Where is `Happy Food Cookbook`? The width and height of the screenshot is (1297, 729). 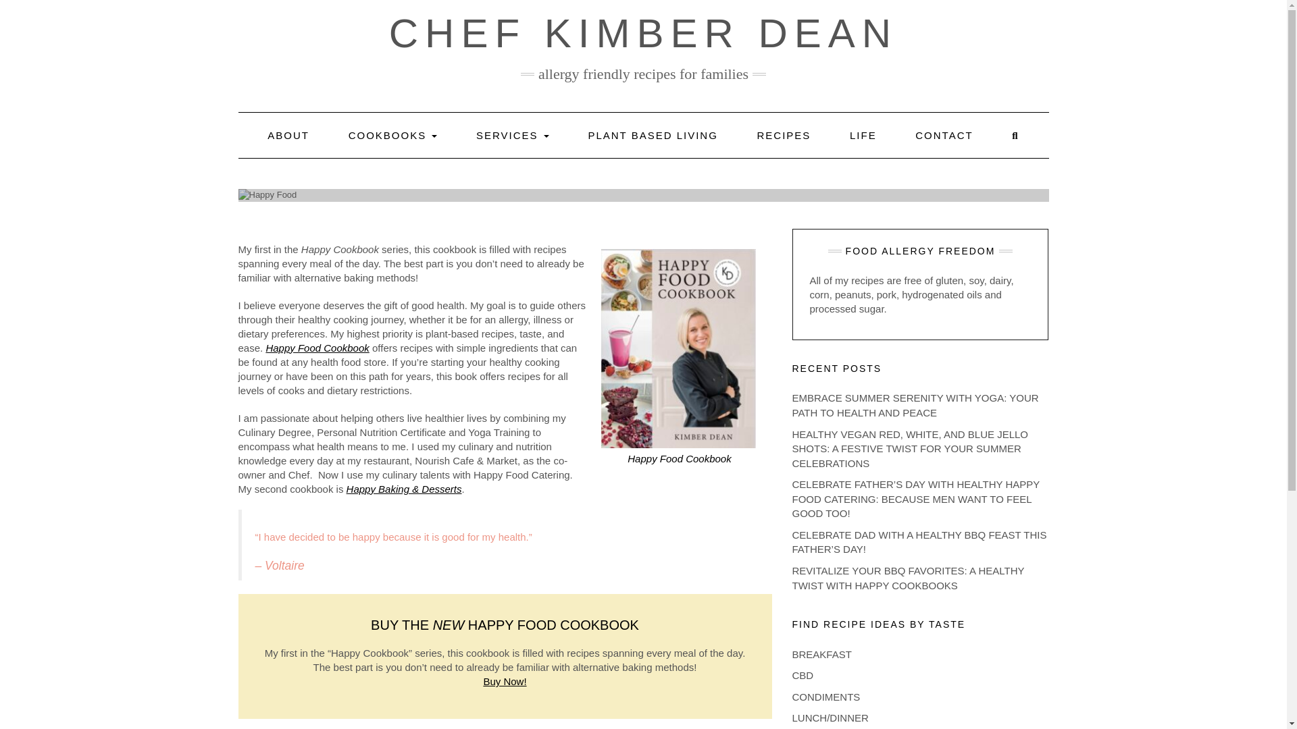 Happy Food Cookbook is located at coordinates (680, 458).